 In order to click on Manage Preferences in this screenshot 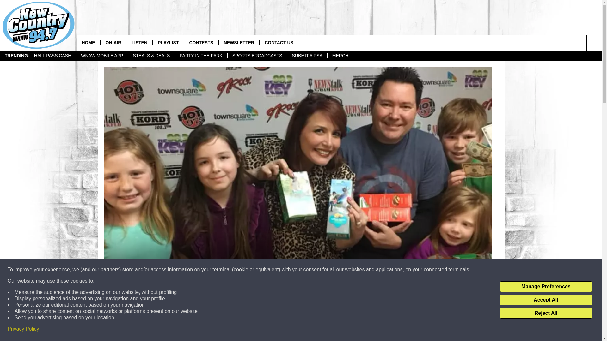, I will do `click(546, 287)`.